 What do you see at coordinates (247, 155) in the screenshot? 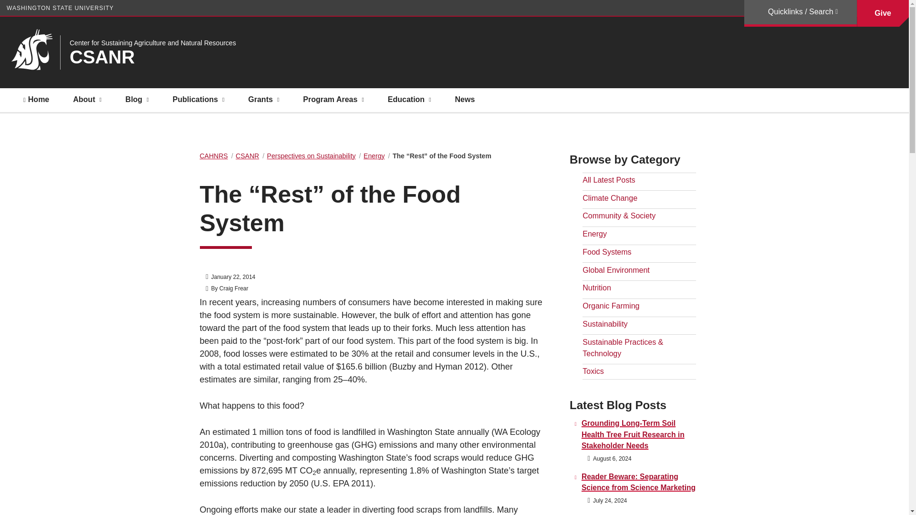
I see `Go to CSANR.` at bounding box center [247, 155].